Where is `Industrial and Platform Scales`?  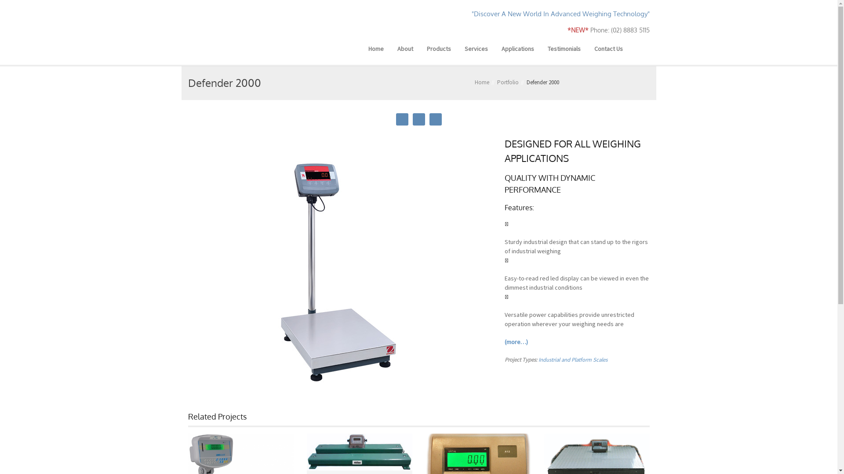 Industrial and Platform Scales is located at coordinates (572, 360).